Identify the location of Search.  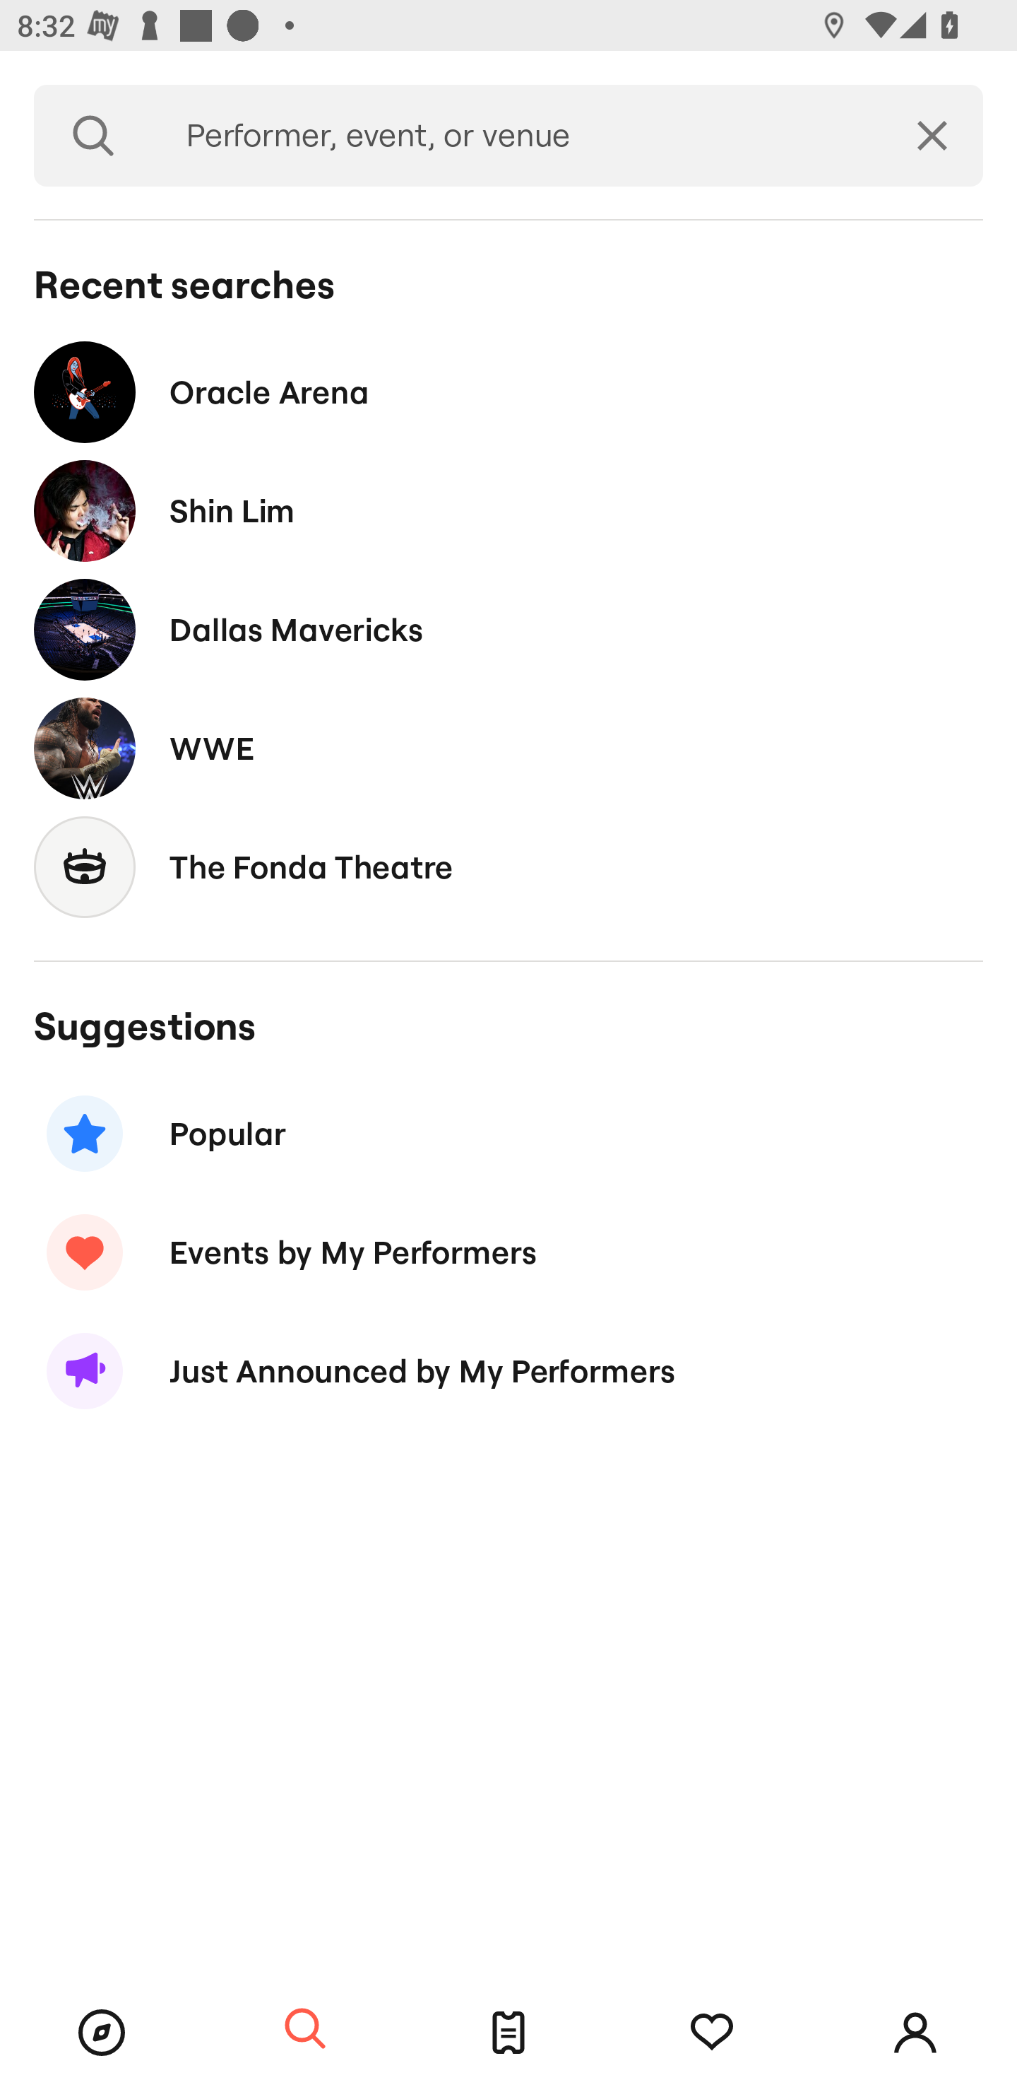
(305, 2030).